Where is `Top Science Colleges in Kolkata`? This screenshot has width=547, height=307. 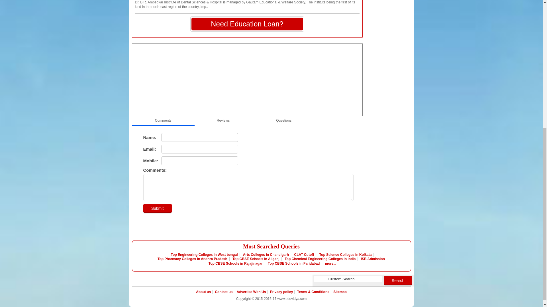
Top Science Colleges in Kolkata is located at coordinates (346, 254).